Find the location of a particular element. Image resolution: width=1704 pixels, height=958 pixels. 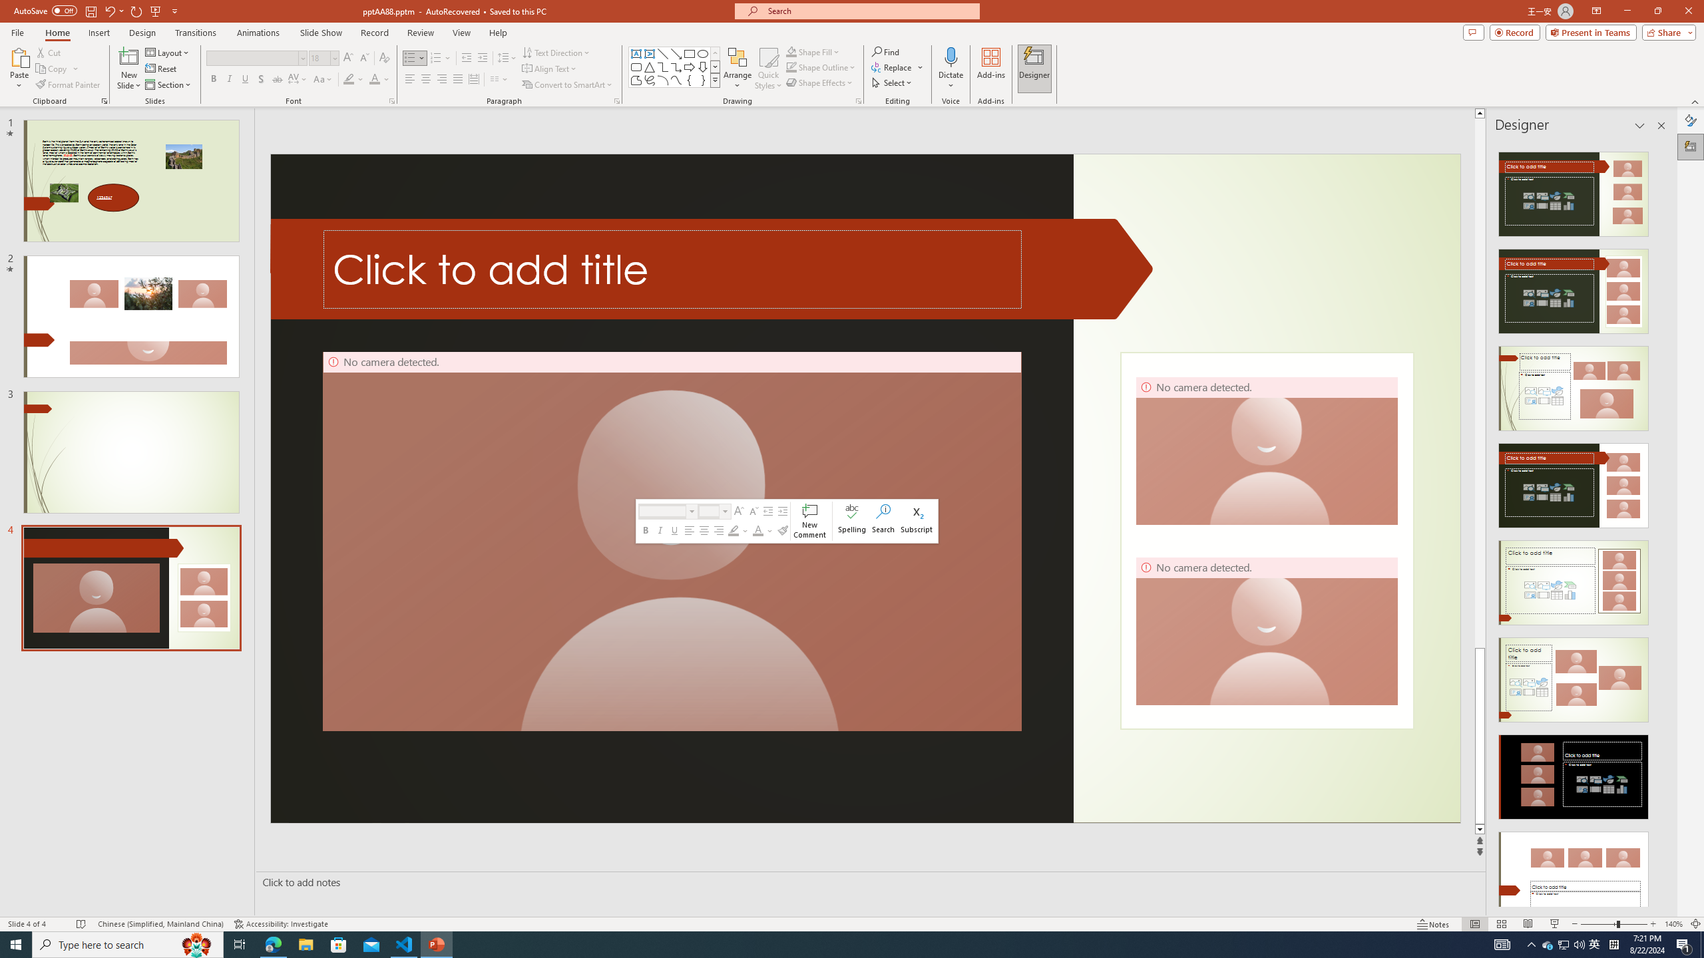

Class: NetUIScrollBar is located at coordinates (1660, 524).